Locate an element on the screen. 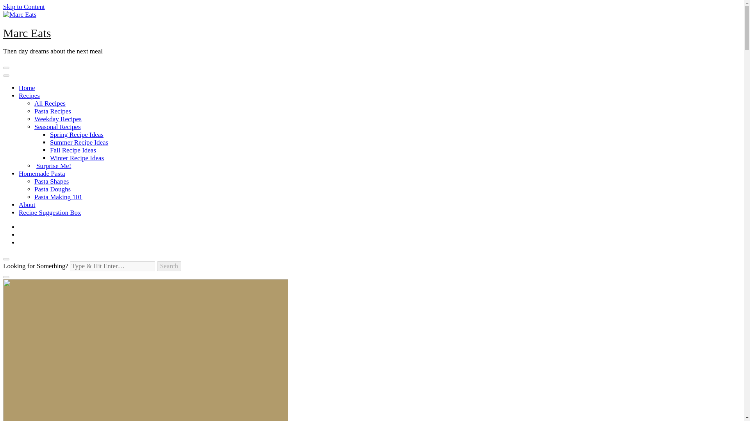 The width and height of the screenshot is (750, 421). Summer Recipe Ideas is located at coordinates (79, 142).